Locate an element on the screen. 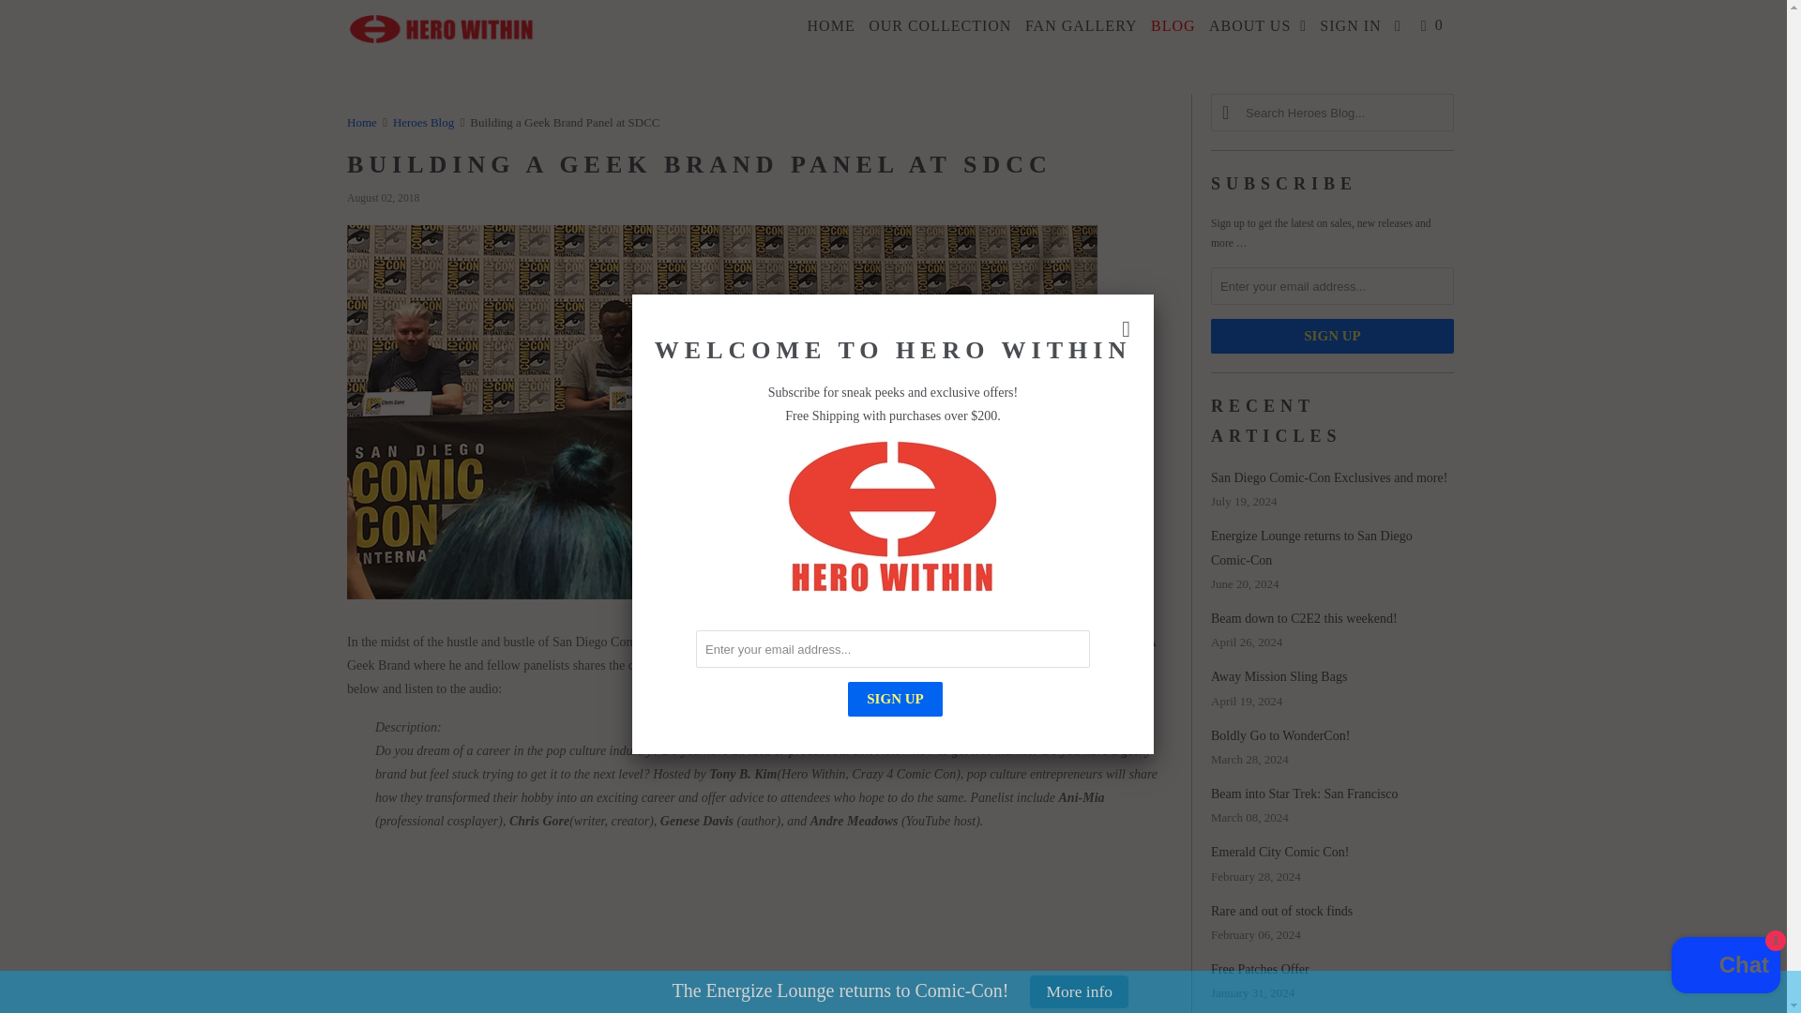 This screenshot has height=1013, width=1801. BLOG is located at coordinates (1173, 26).